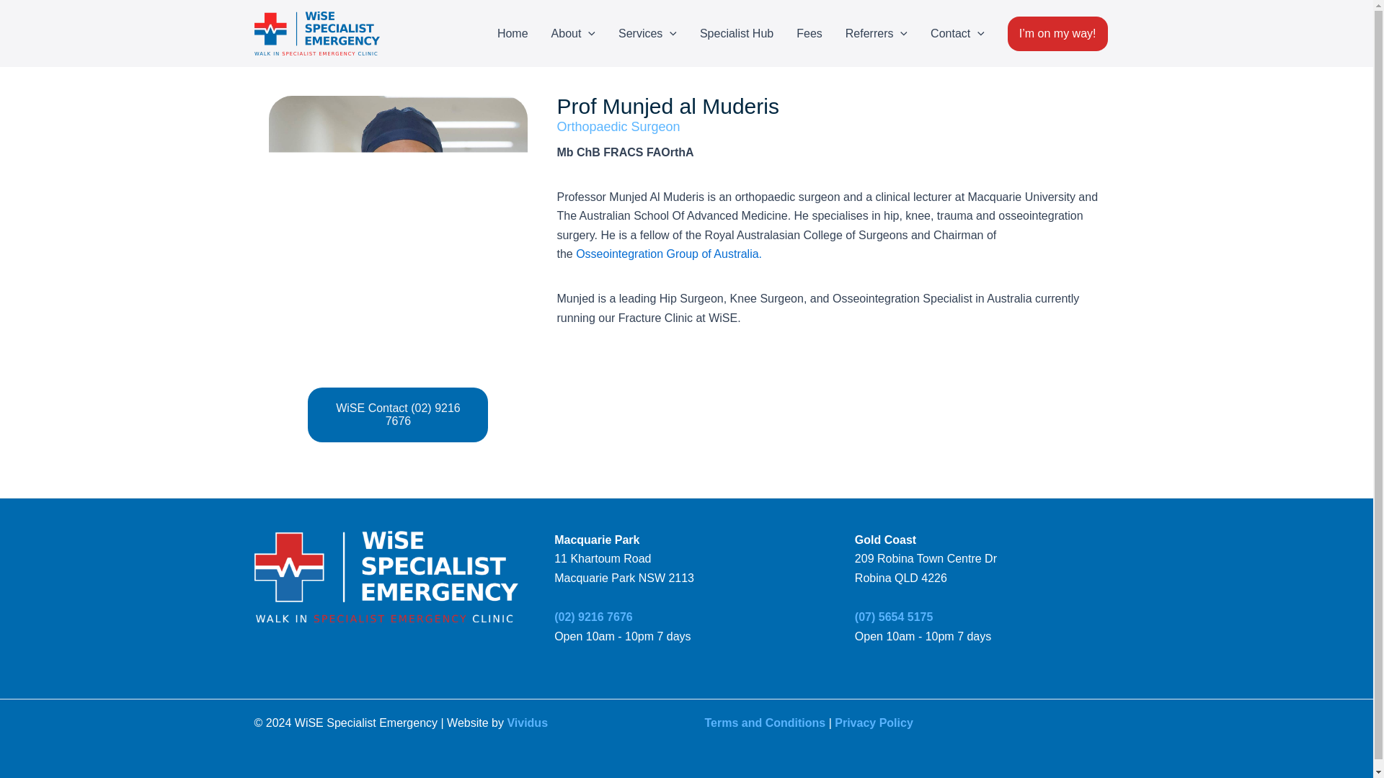 The width and height of the screenshot is (1384, 778). I want to click on Specialist Hub, so click(736, 33).